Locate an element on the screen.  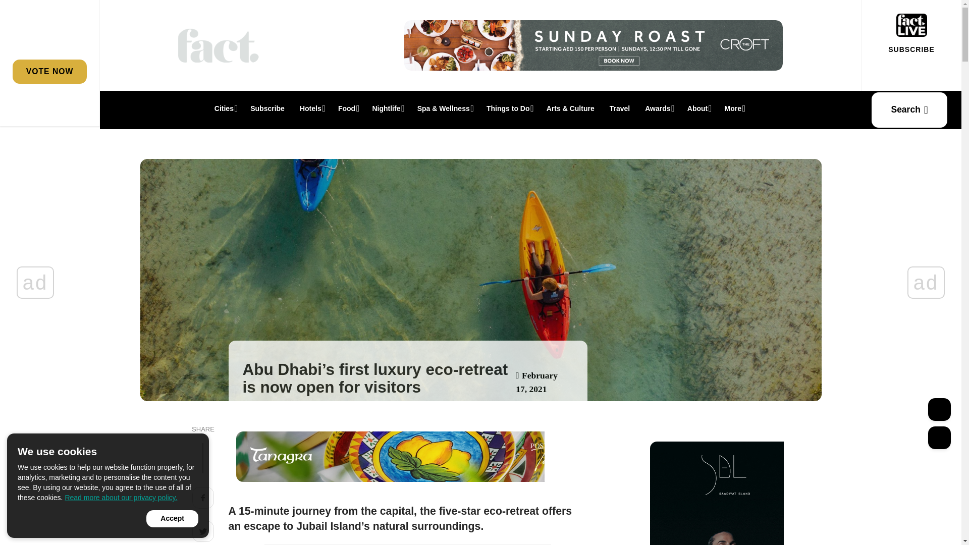
Cities is located at coordinates (225, 108).